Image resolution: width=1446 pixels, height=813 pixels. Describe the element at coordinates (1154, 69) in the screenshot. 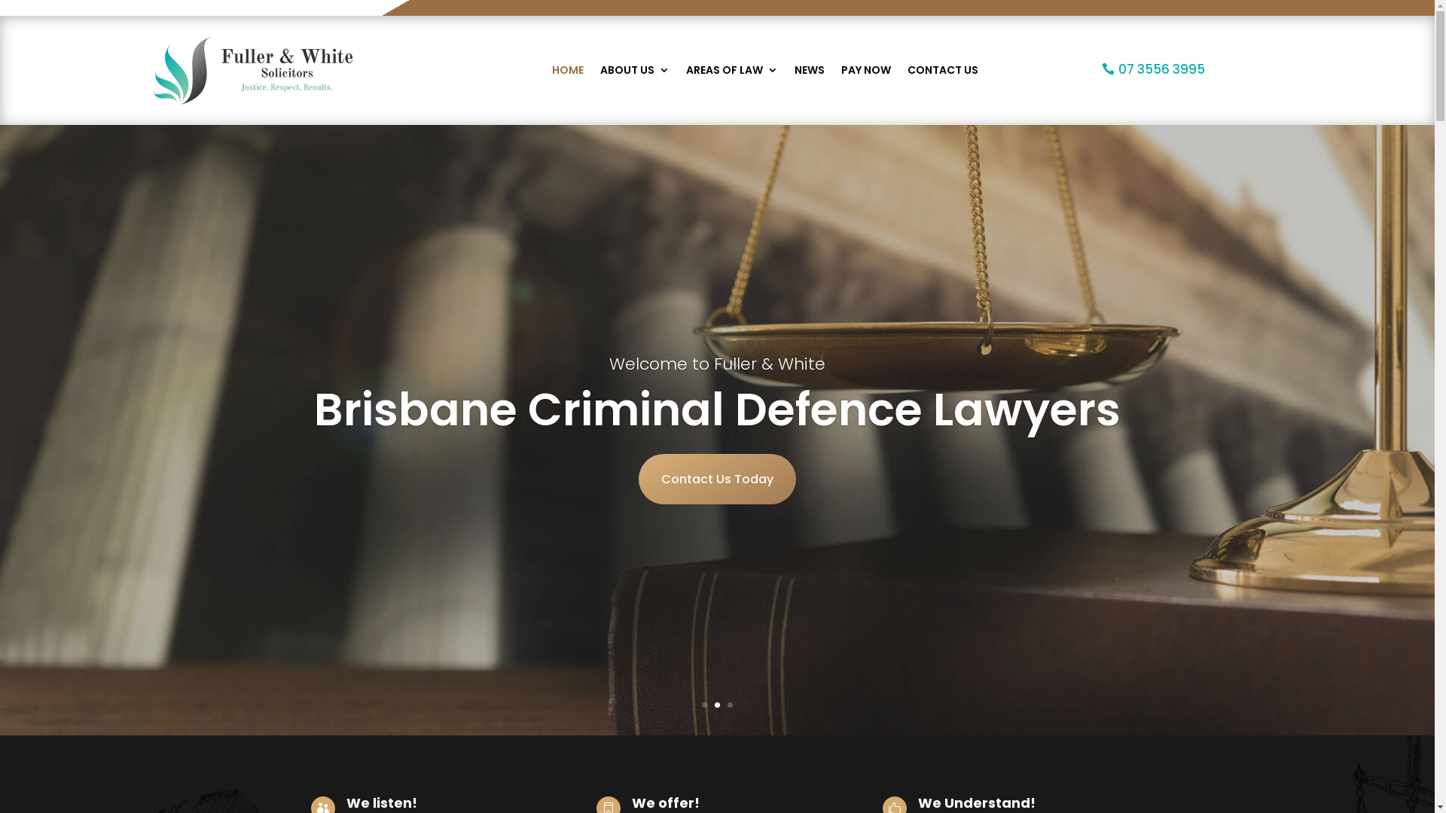

I see `07 3556 3995` at that location.